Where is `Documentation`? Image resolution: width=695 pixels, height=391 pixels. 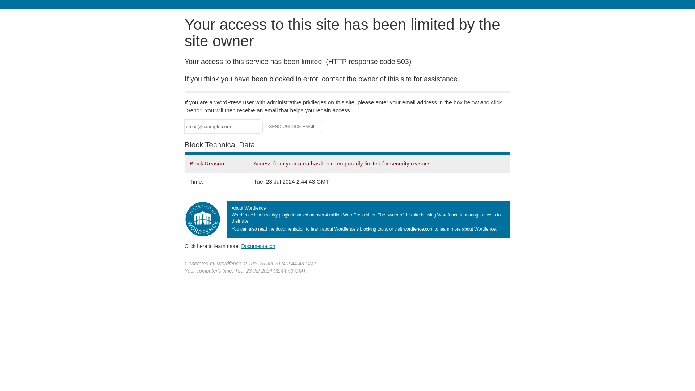
Documentation is located at coordinates (258, 246).